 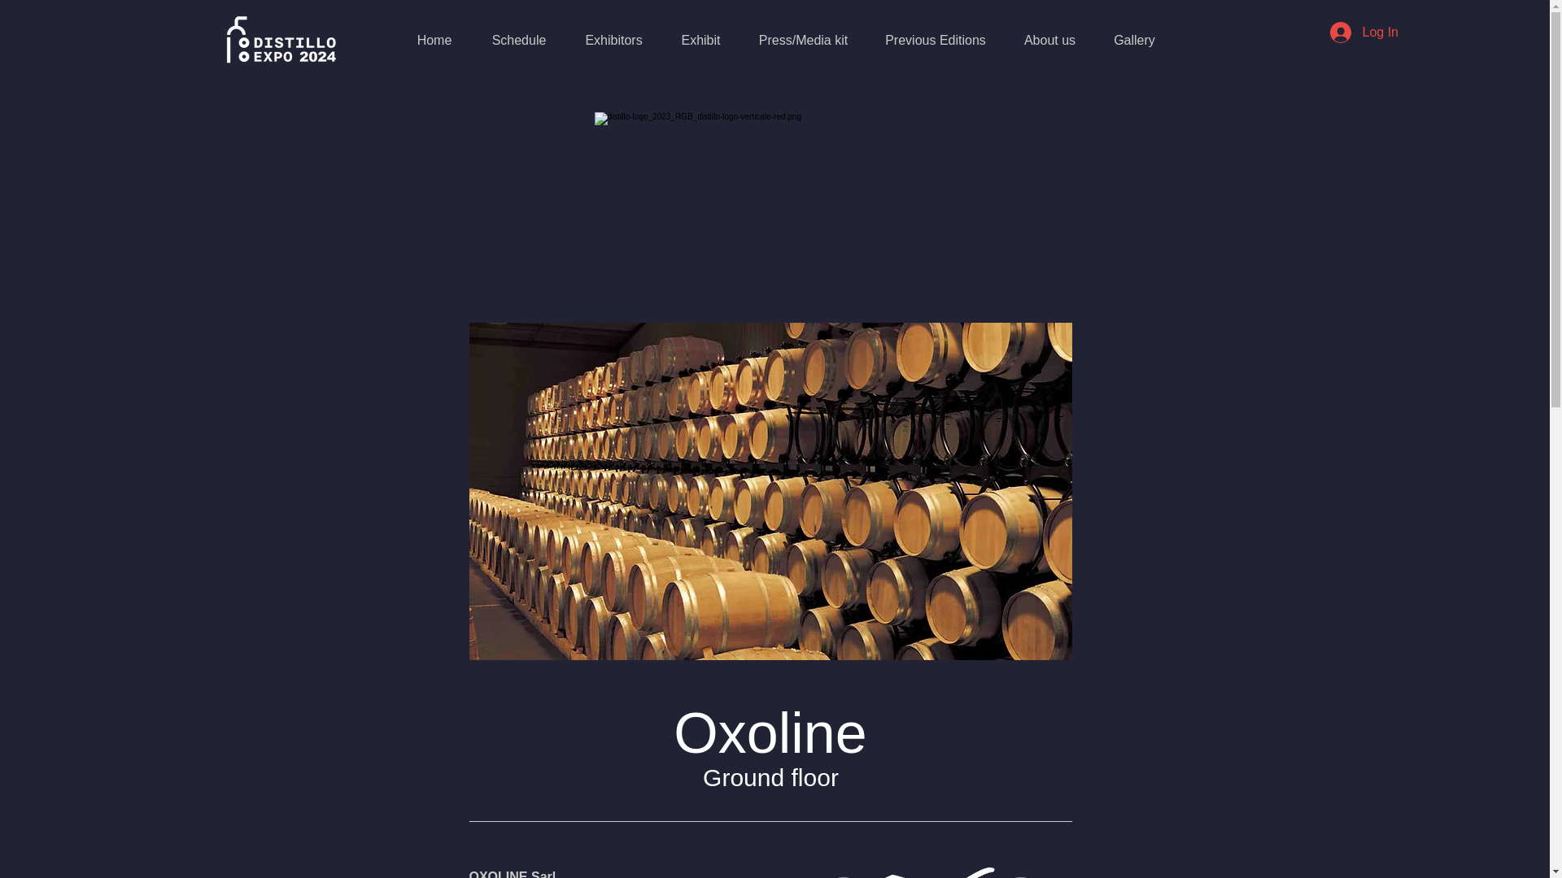 What do you see at coordinates (280, 39) in the screenshot?
I see `Distillo Logo 2024 horizontal white tr` at bounding box center [280, 39].